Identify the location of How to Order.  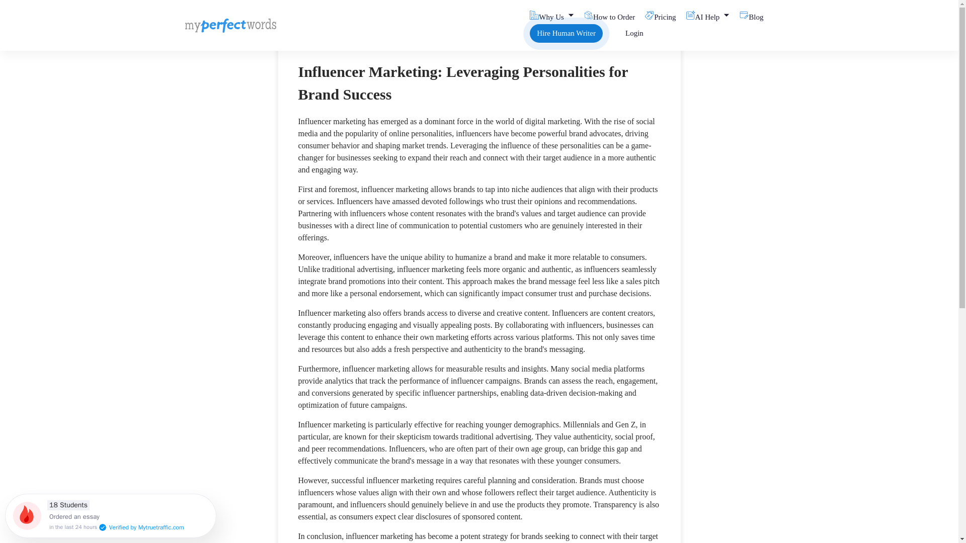
(615, 16).